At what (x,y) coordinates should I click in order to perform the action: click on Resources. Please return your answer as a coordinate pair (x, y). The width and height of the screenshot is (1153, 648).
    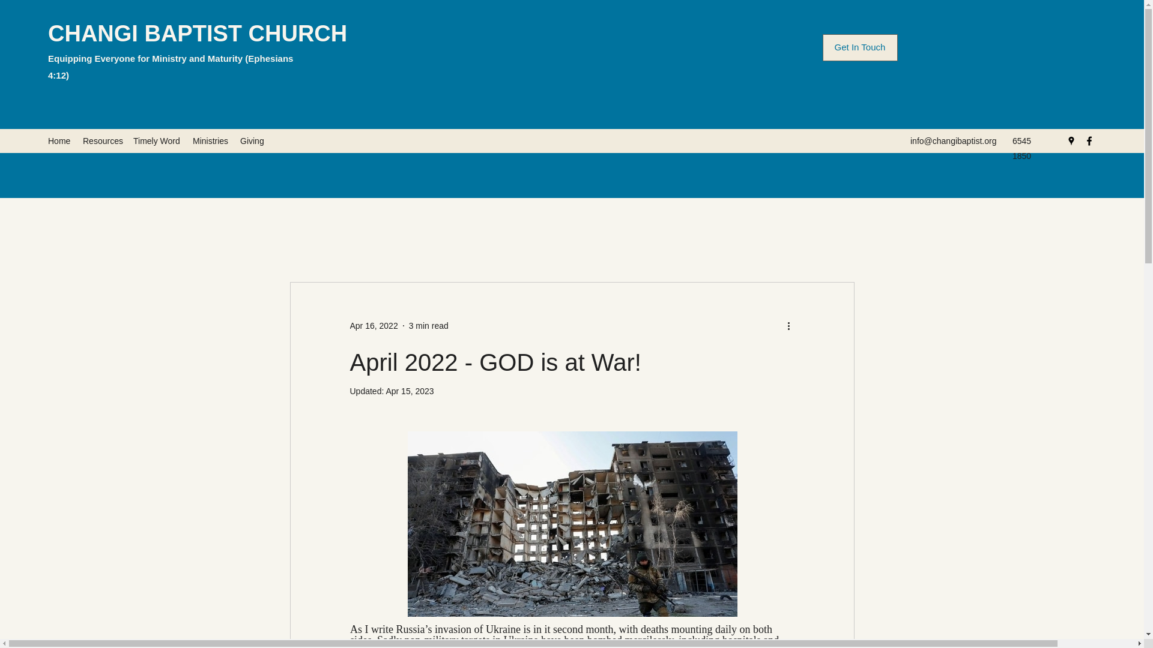
    Looking at the image, I should click on (102, 140).